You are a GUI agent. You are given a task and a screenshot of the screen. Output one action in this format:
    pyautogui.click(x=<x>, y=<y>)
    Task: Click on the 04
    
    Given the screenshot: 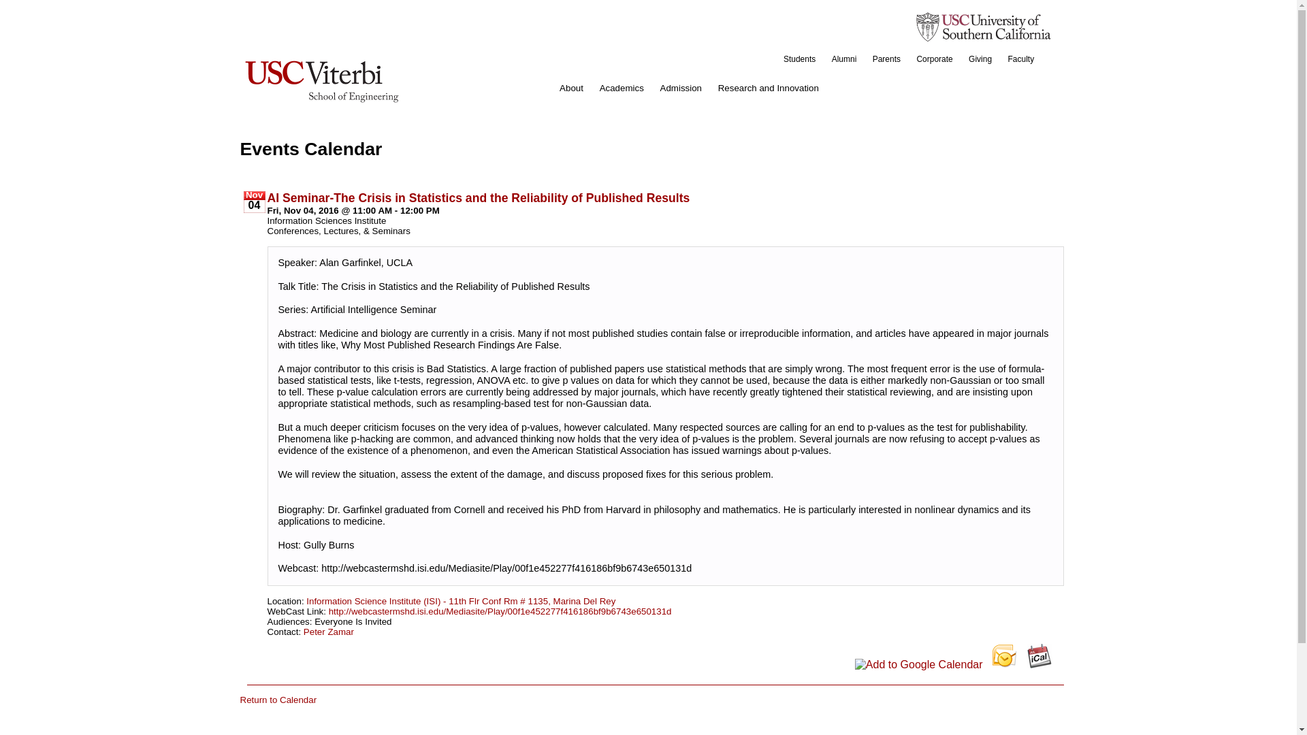 What is the action you would take?
    pyautogui.click(x=254, y=206)
    